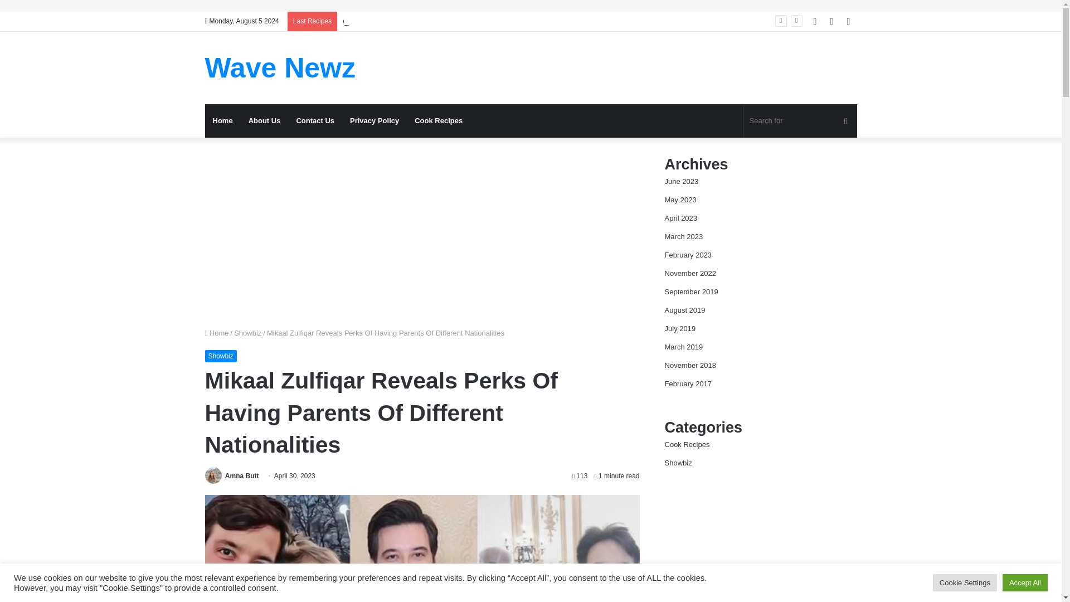  Describe the element at coordinates (221, 356) in the screenshot. I see `Showbiz` at that location.